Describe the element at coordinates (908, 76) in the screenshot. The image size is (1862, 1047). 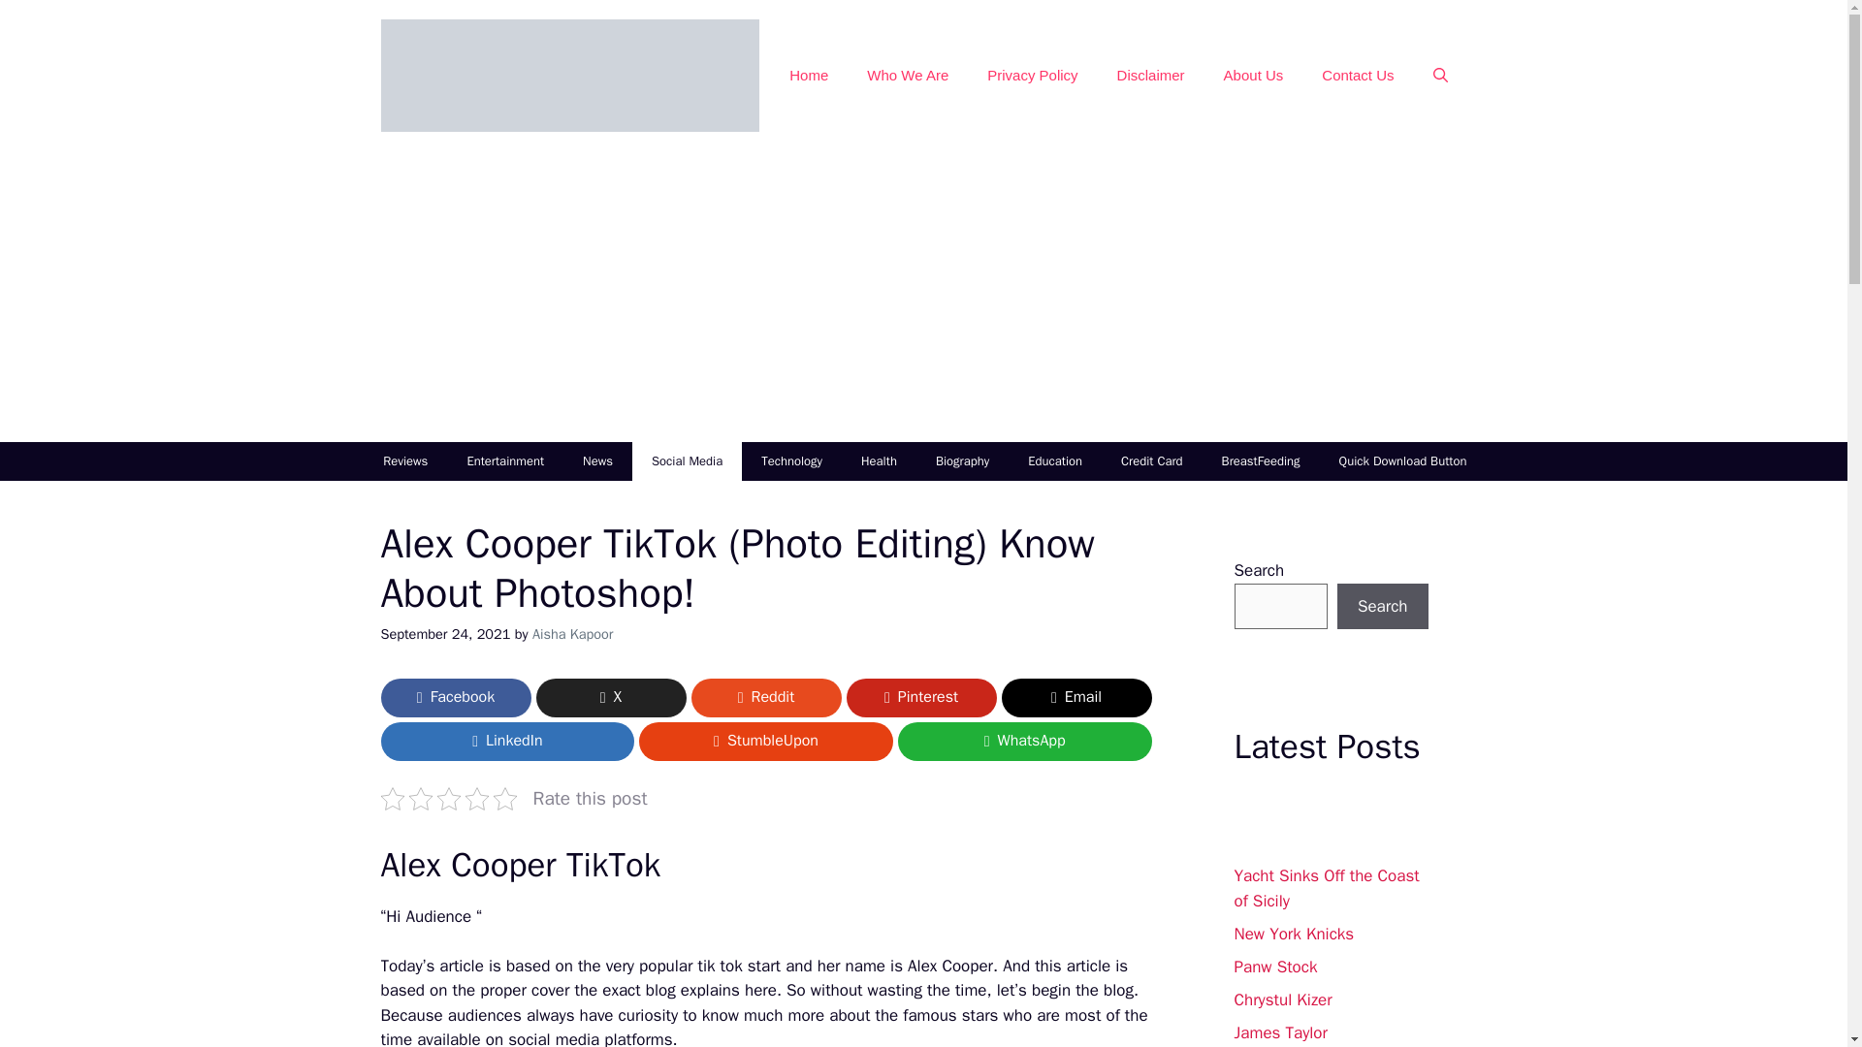
I see `Who We Are` at that location.